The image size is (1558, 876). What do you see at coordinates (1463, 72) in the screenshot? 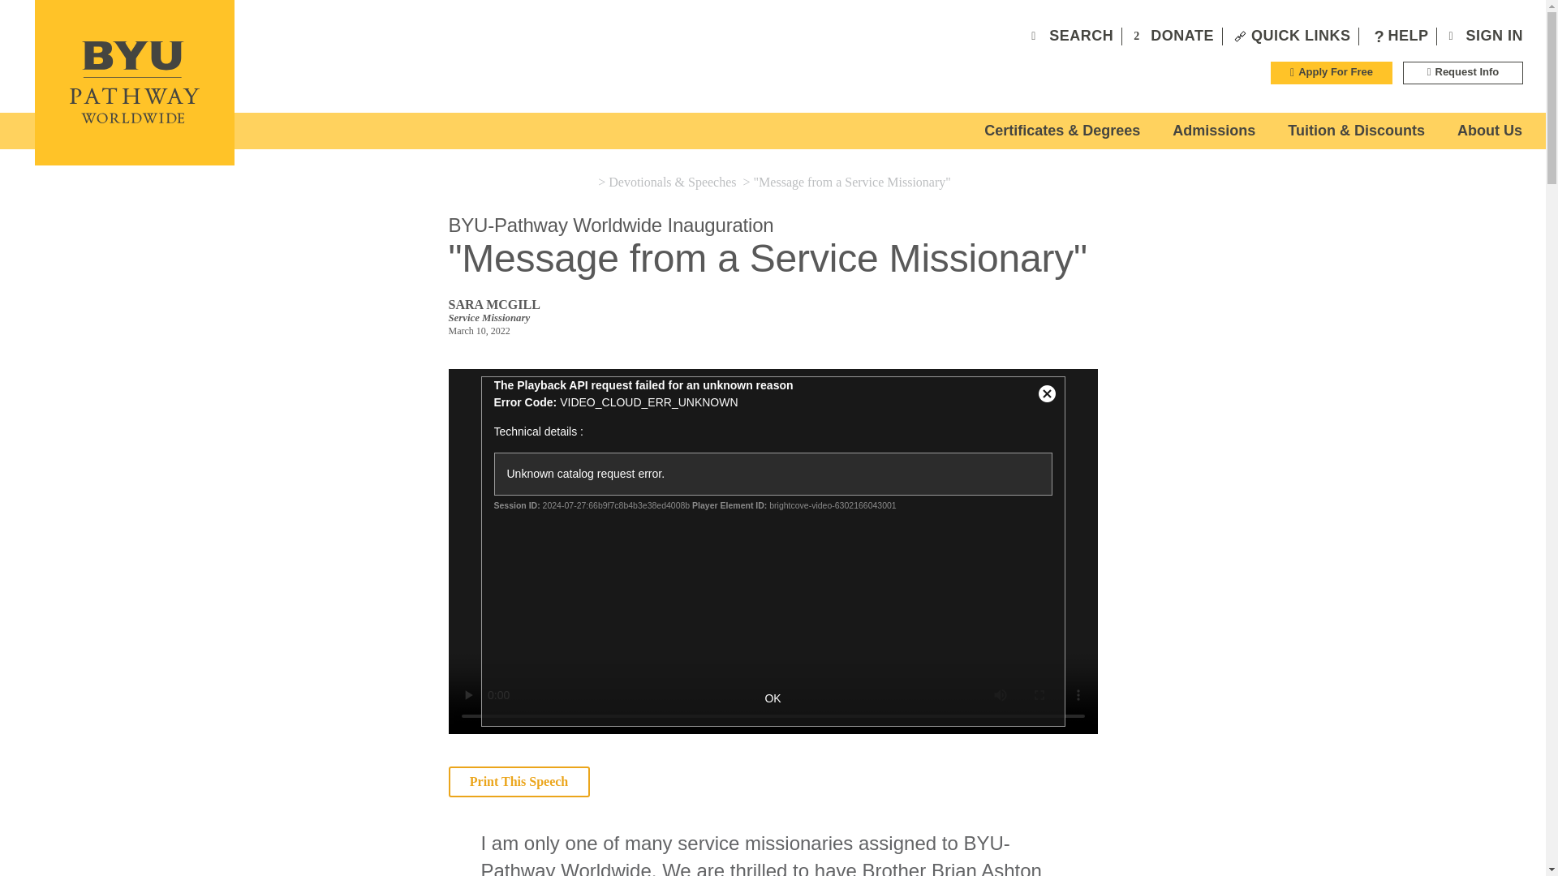
I see `Request Info` at bounding box center [1463, 72].